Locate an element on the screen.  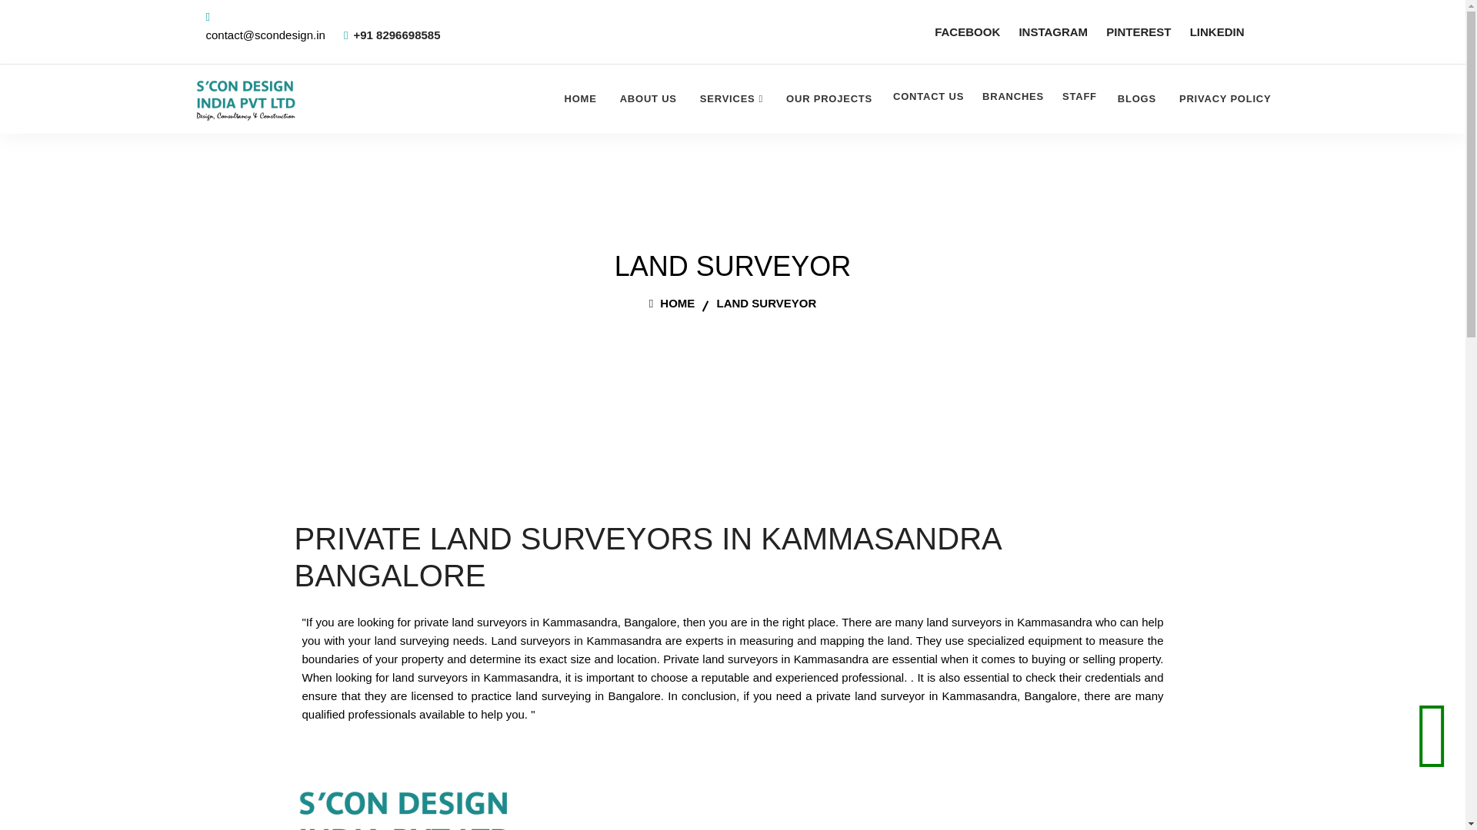
PINTEREST is located at coordinates (1139, 32).